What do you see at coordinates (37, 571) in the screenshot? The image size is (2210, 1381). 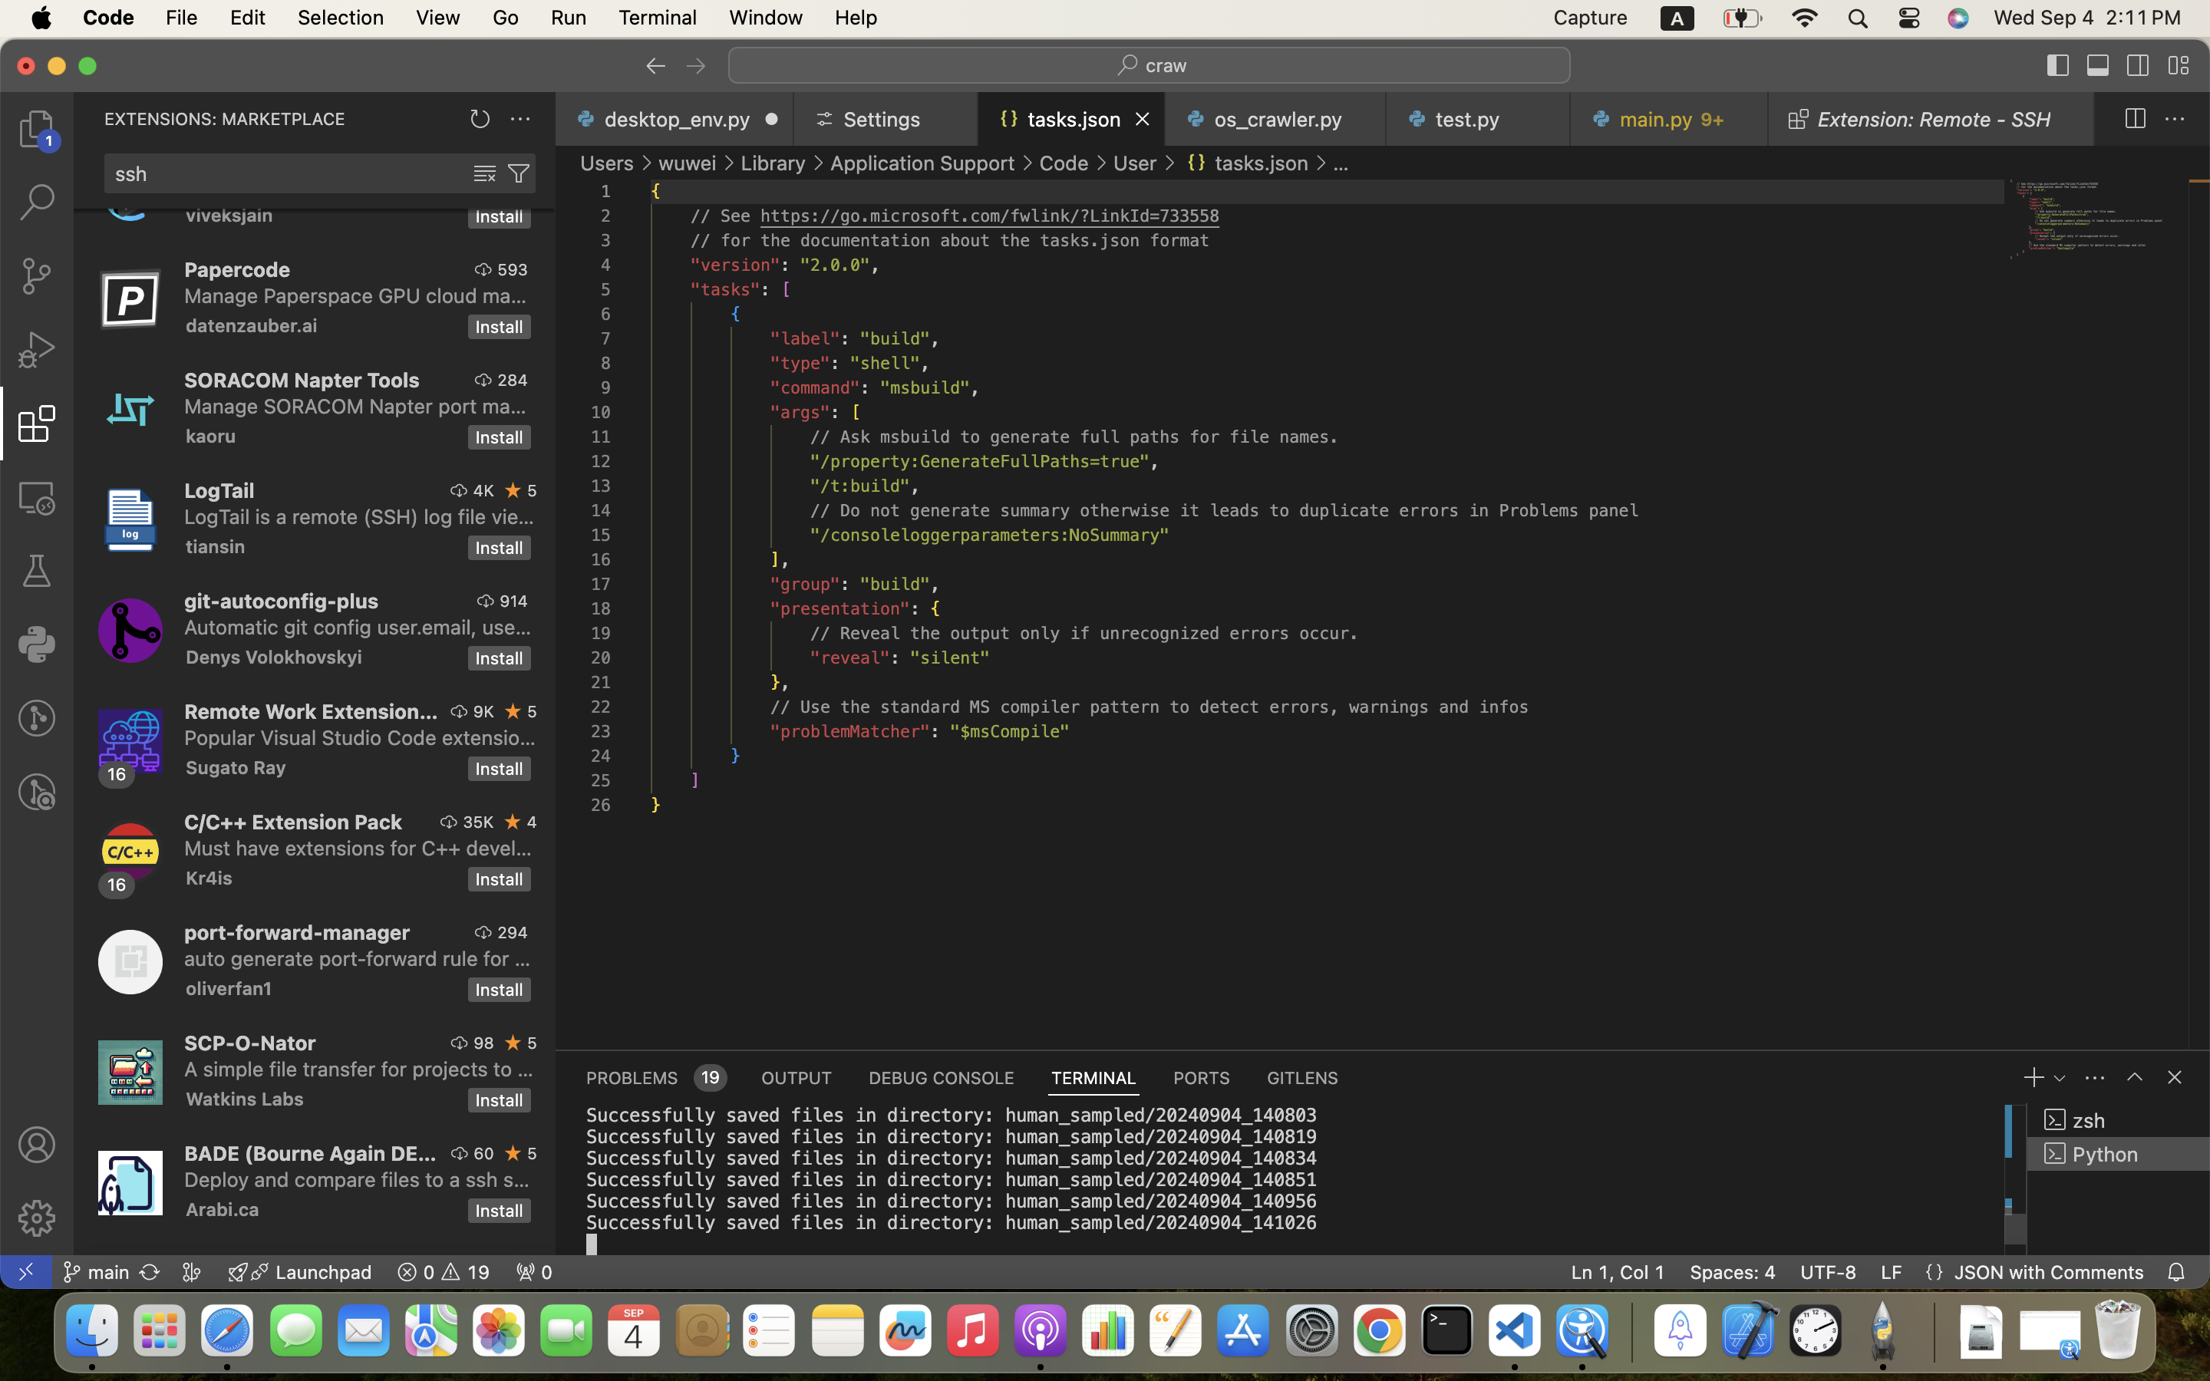 I see `0 ` at bounding box center [37, 571].